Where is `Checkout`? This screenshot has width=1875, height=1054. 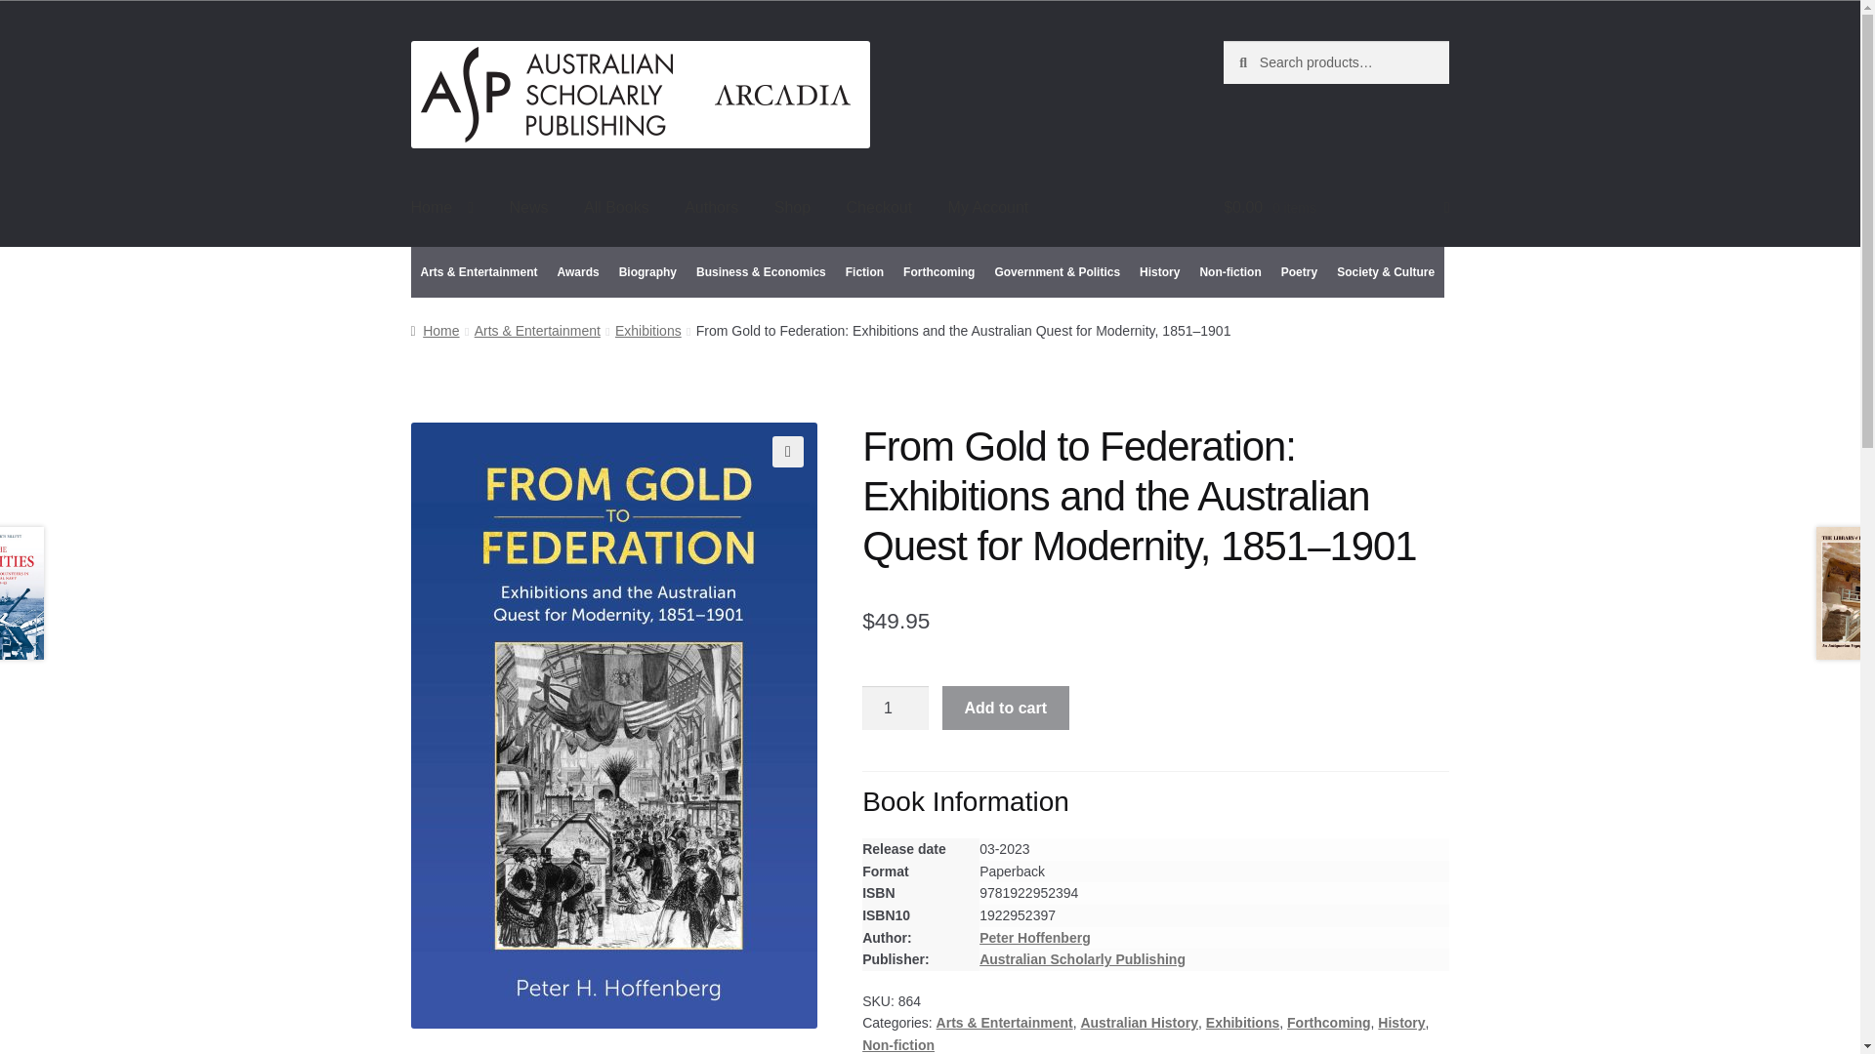
Checkout is located at coordinates (879, 208).